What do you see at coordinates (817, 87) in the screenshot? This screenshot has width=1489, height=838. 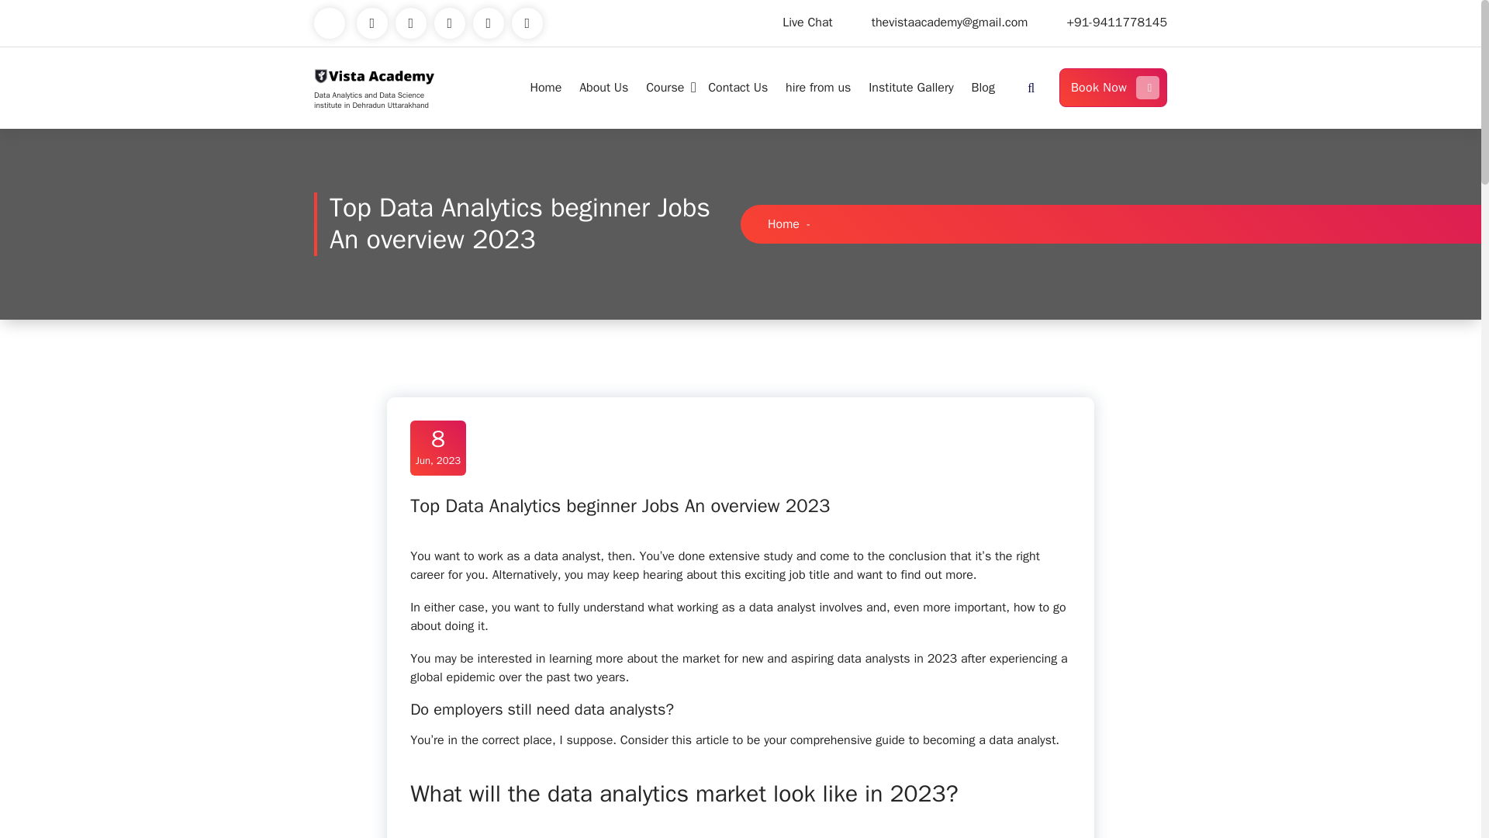 I see `hire from us` at bounding box center [817, 87].